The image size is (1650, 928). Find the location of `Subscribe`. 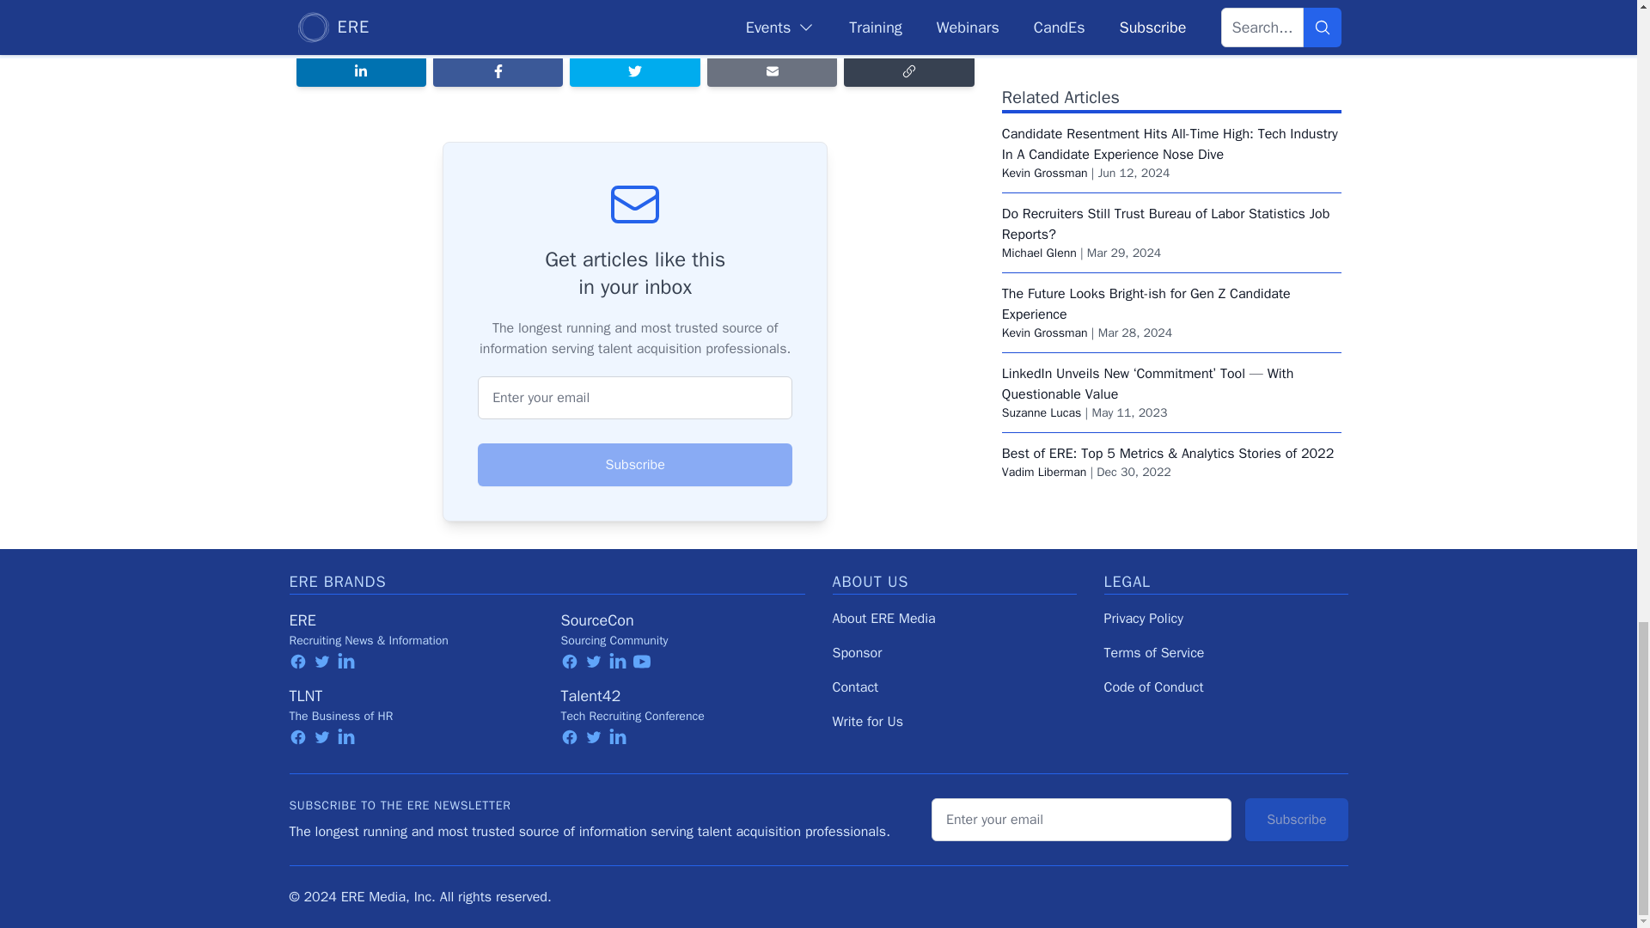

Subscribe is located at coordinates (634, 464).